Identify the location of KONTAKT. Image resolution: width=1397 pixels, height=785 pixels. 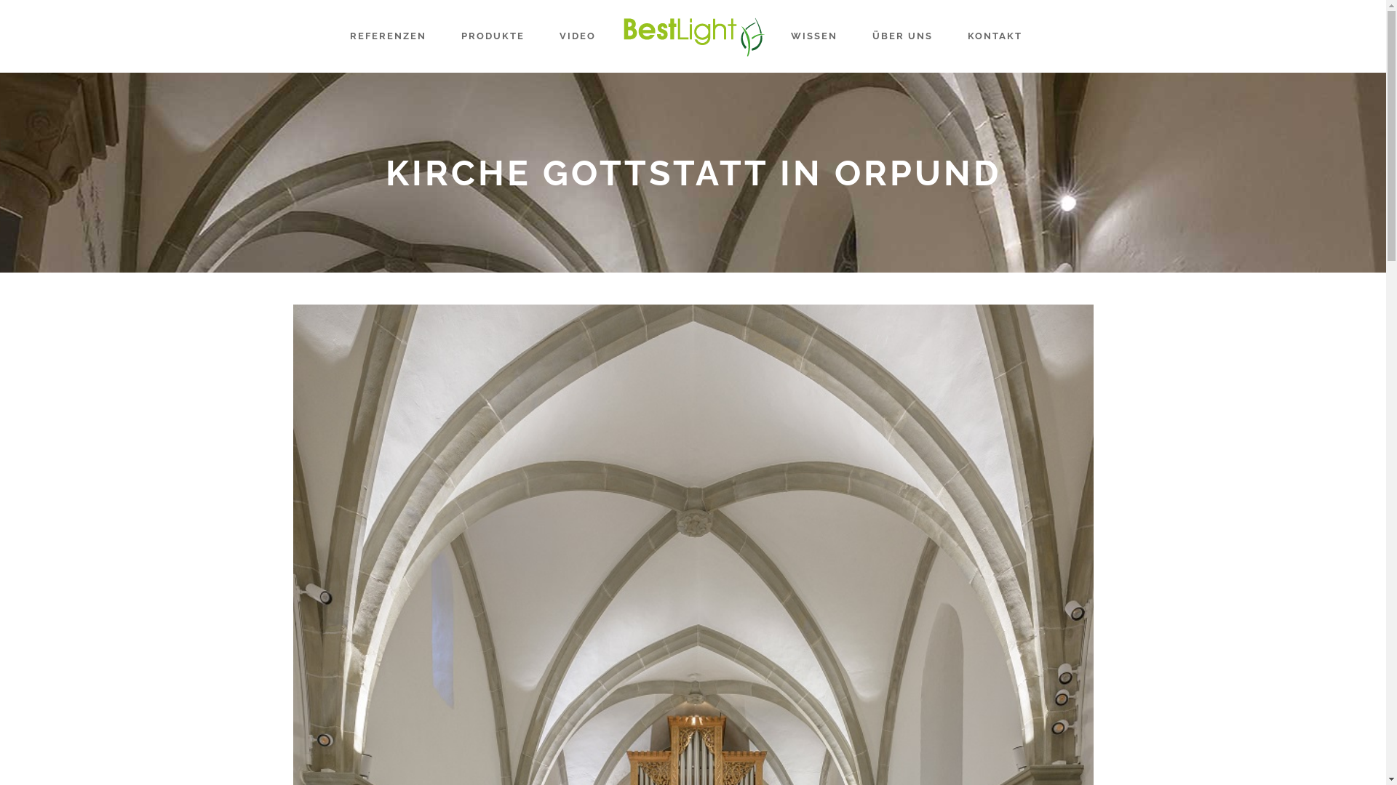
(995, 36).